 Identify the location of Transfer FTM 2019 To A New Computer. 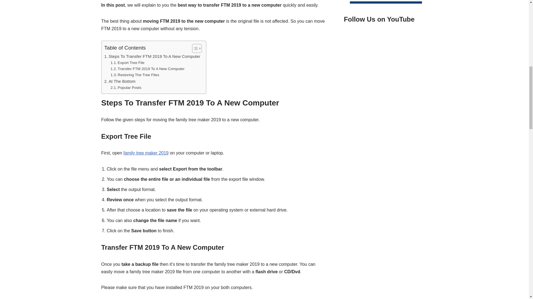
(147, 69).